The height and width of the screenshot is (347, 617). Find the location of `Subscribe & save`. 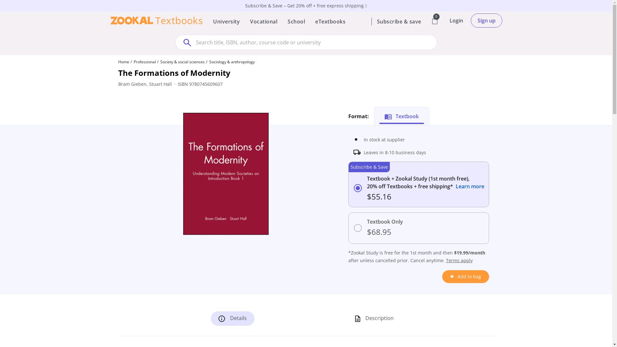

Subscribe & save is located at coordinates (399, 22).